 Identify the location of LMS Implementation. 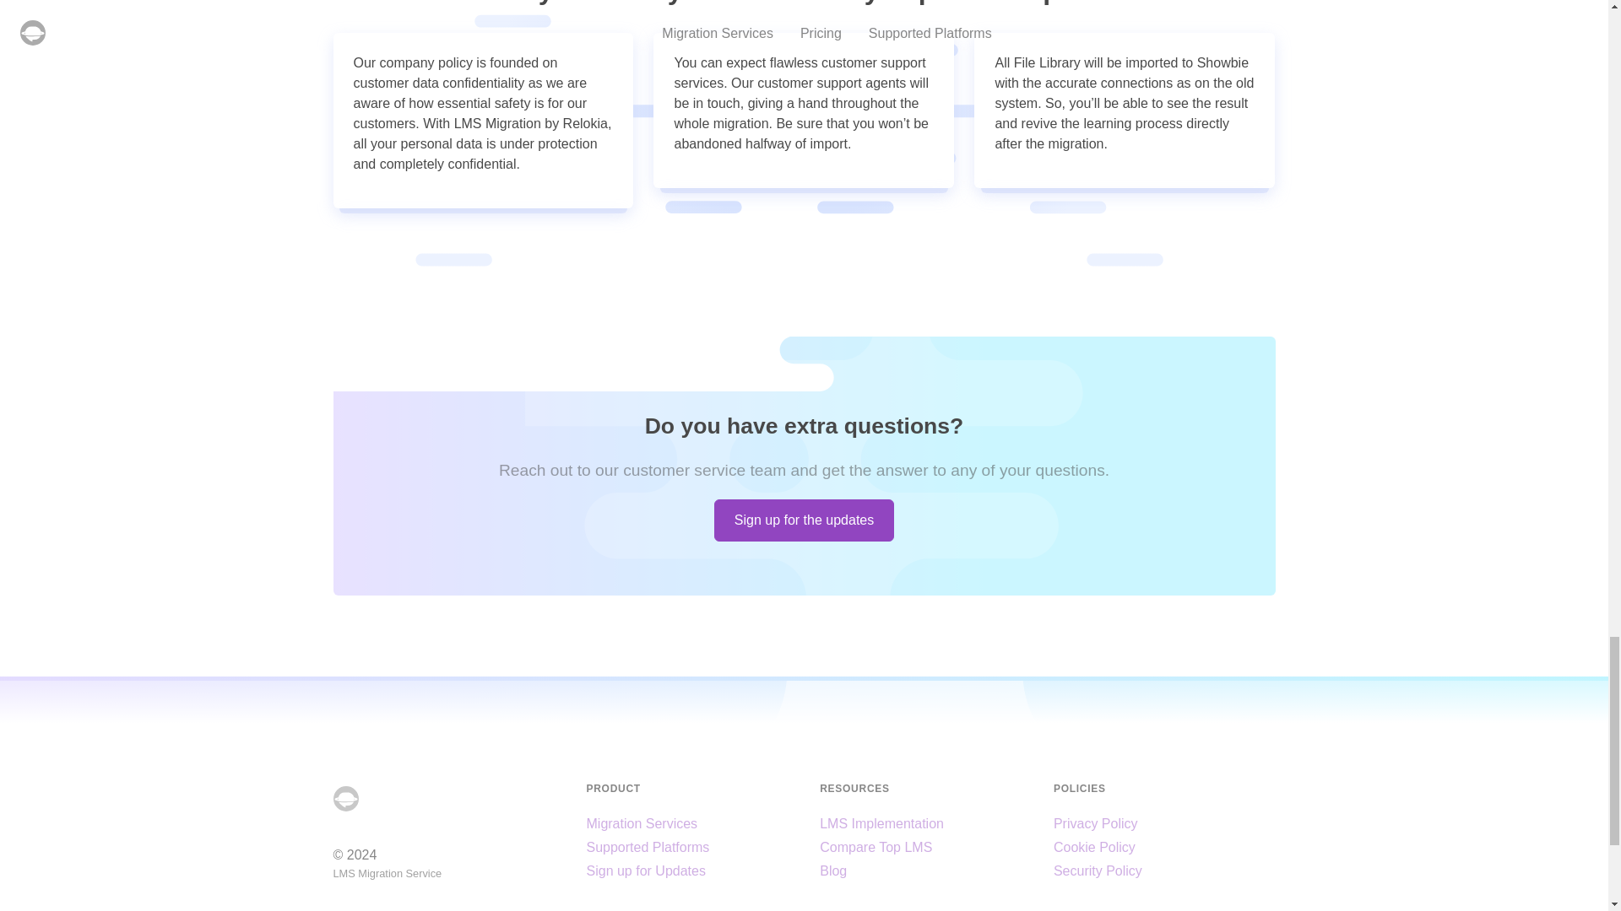
(881, 823).